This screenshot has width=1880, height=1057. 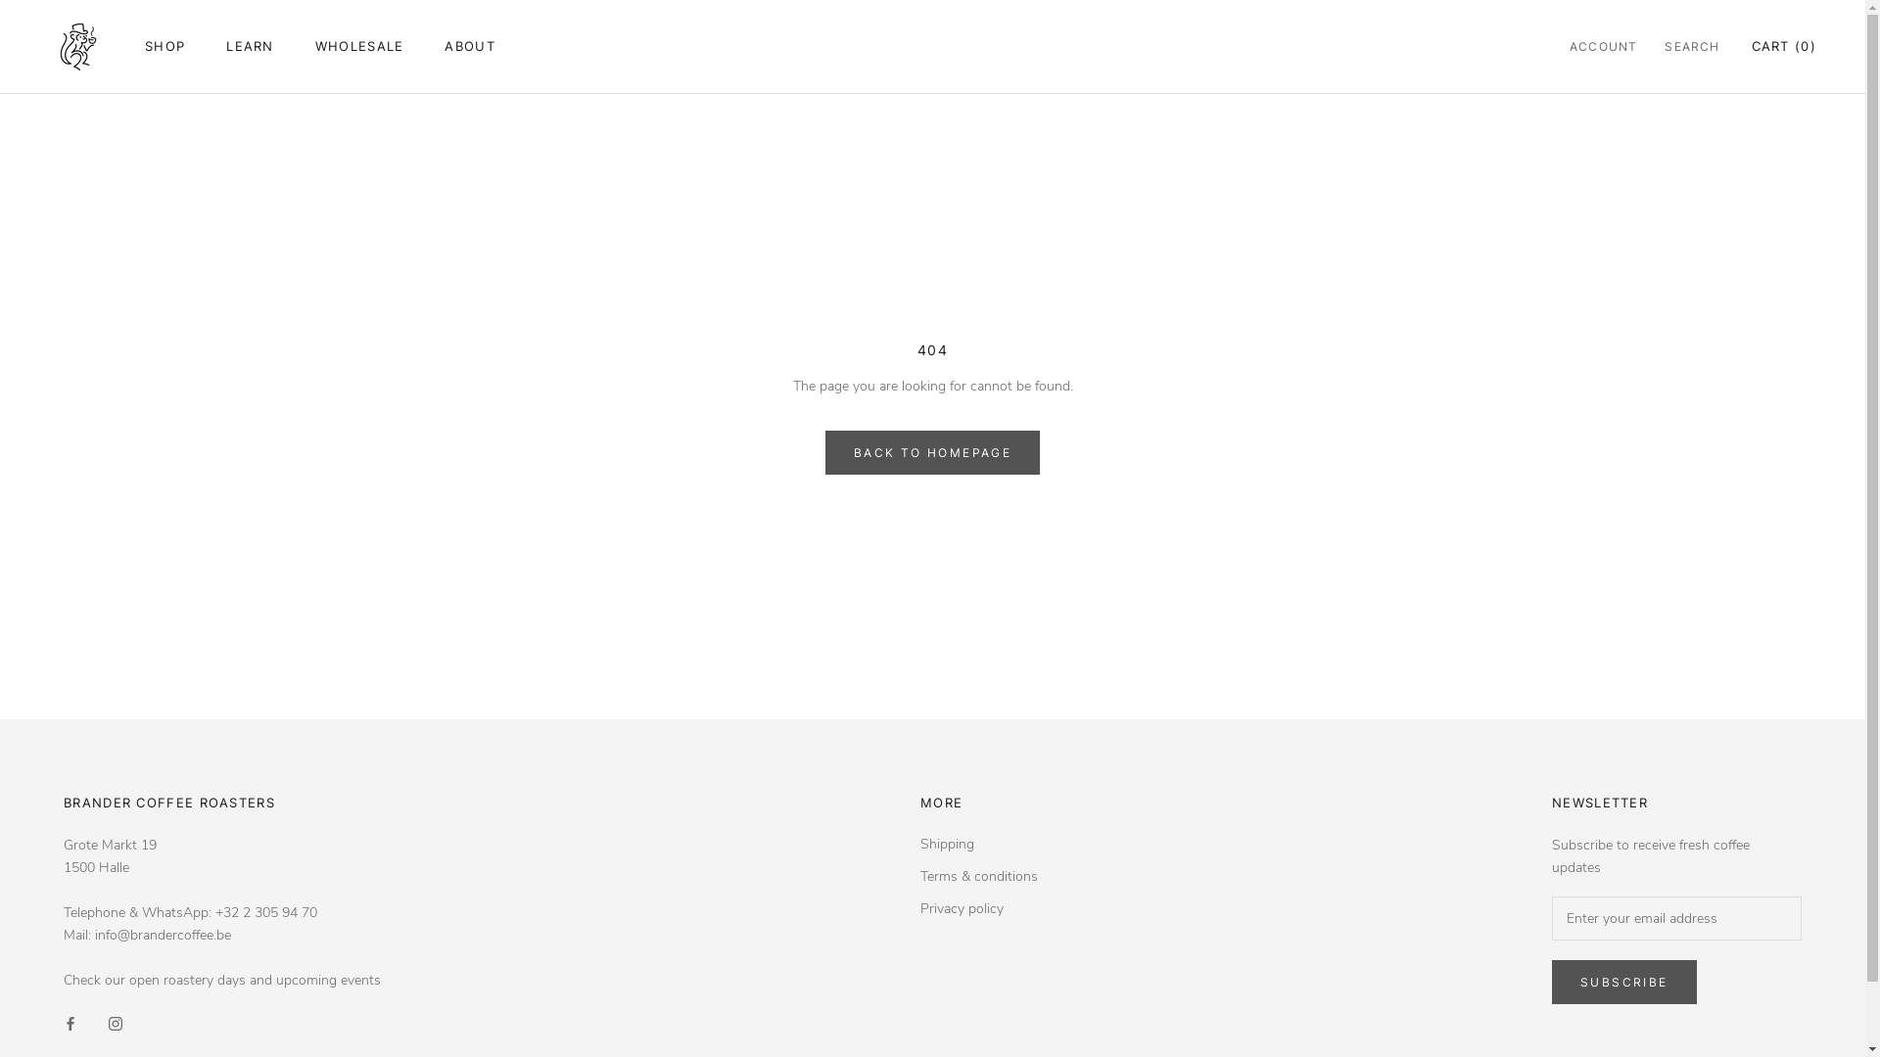 What do you see at coordinates (932, 452) in the screenshot?
I see `BACK TO HOMEPAGE` at bounding box center [932, 452].